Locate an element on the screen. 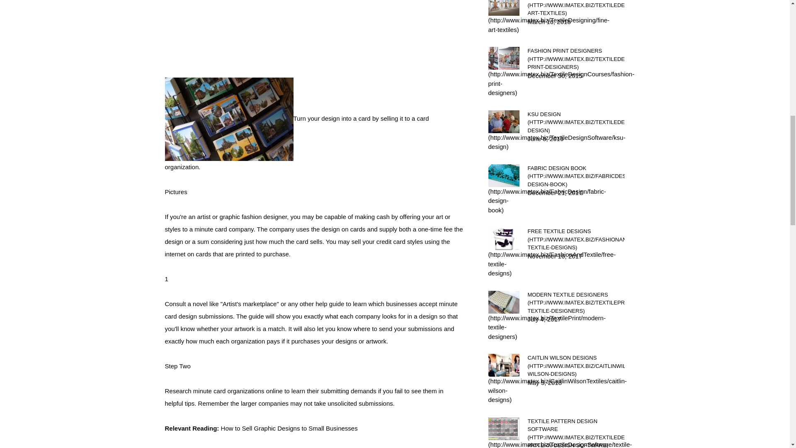 Image resolution: width=796 pixels, height=448 pixels. FREE TEXTILE DESIGNS is located at coordinates (576, 239).